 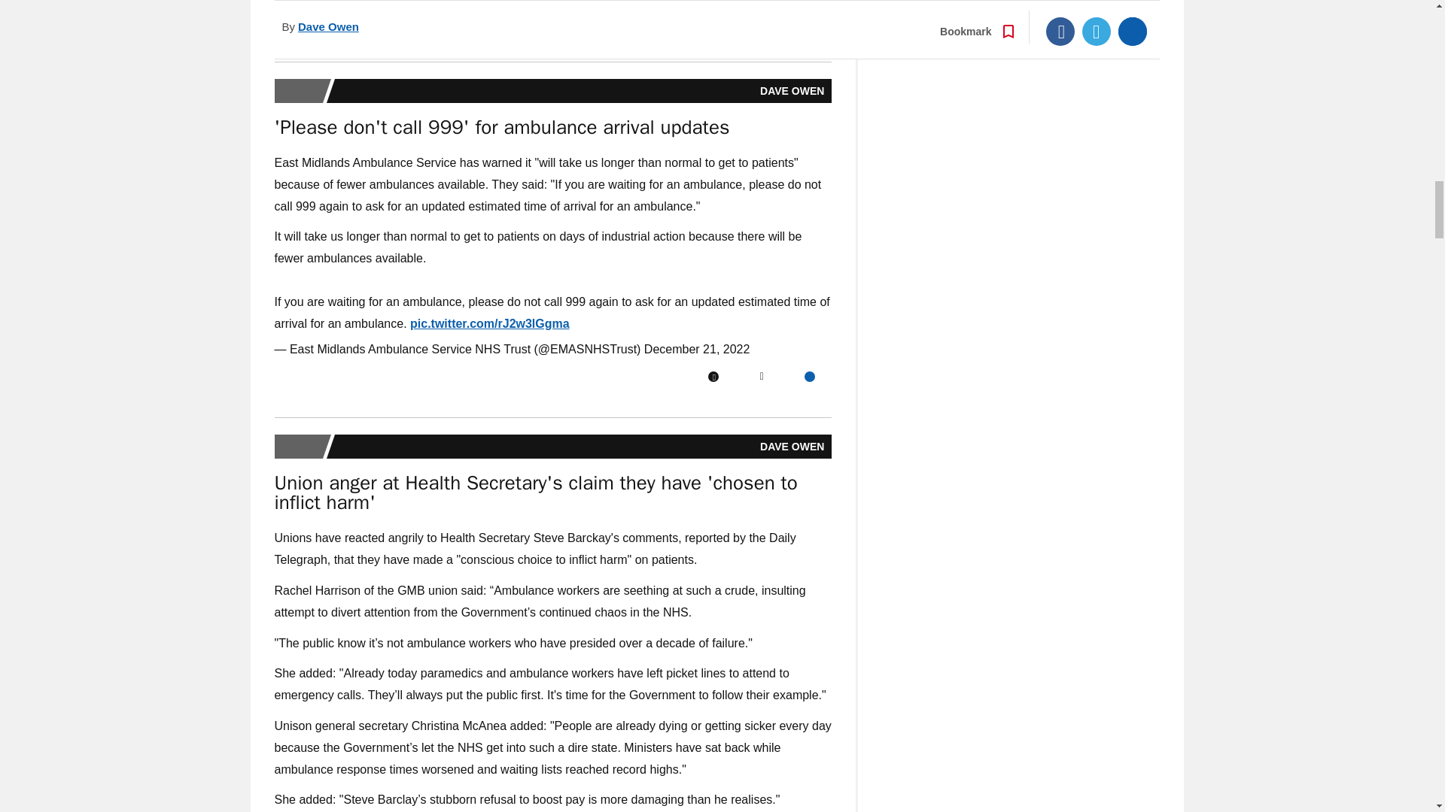 I want to click on Facebook, so click(x=713, y=20).